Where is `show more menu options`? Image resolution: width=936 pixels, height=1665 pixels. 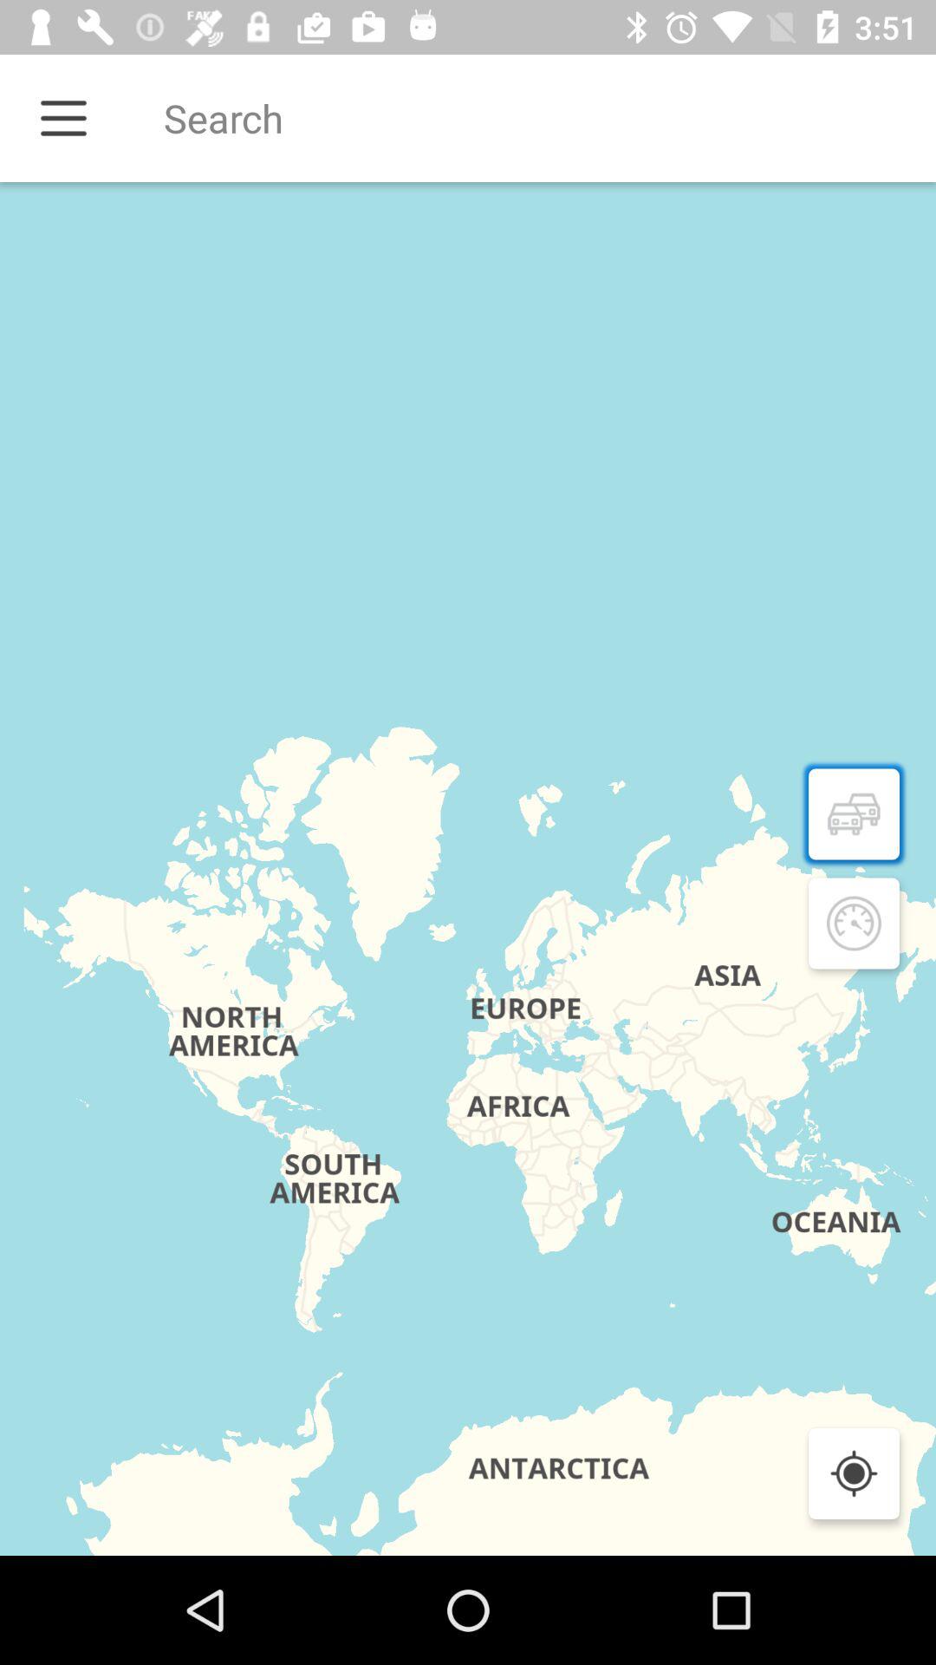 show more menu options is located at coordinates (64, 118).